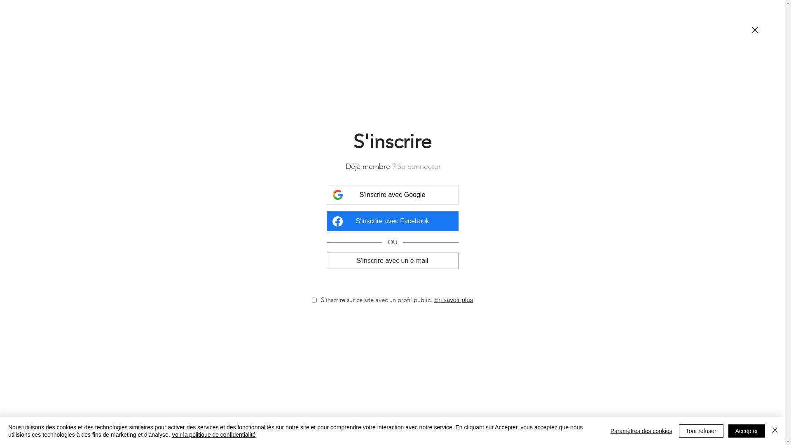 The width and height of the screenshot is (791, 445). I want to click on S'inscrire avec un e-mail, so click(392, 260).